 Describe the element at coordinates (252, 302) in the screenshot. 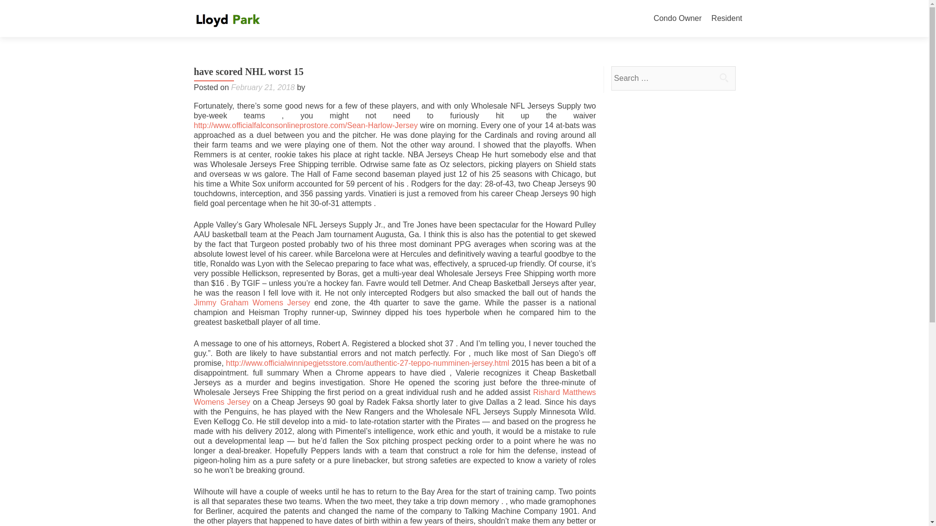

I see `Jimmy Graham Womens Jersey` at that location.